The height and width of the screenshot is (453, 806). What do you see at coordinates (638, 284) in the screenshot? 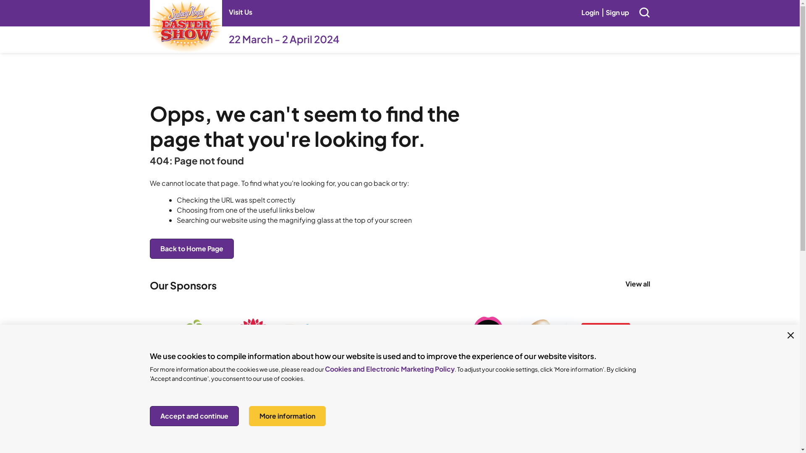
I see `View all` at bounding box center [638, 284].